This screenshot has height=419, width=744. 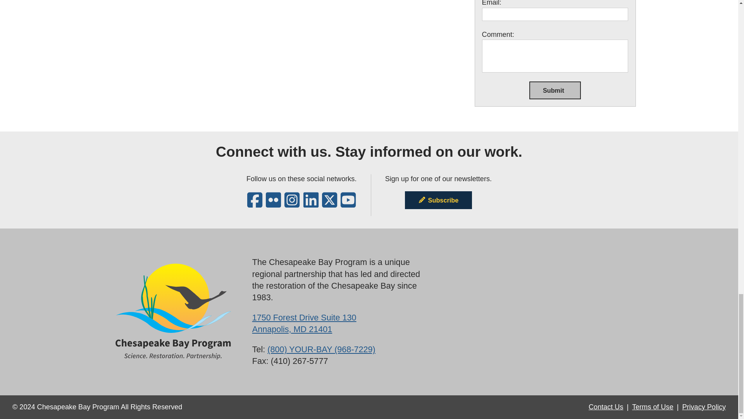 I want to click on Visit us on Facebook, so click(x=255, y=204).